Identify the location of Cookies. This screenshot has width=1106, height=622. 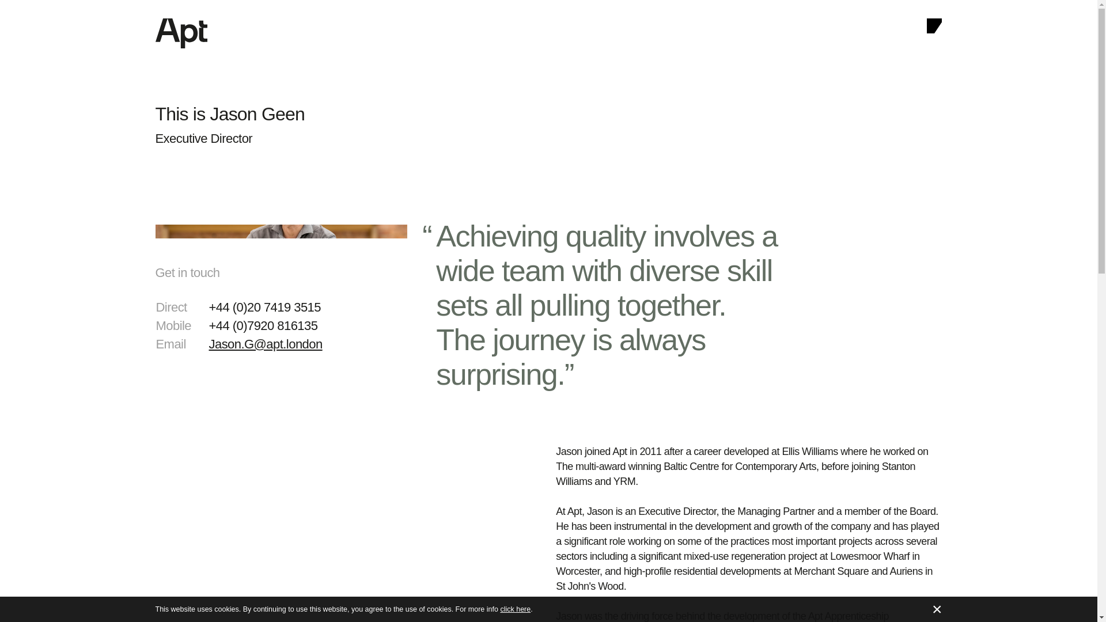
(168, 600).